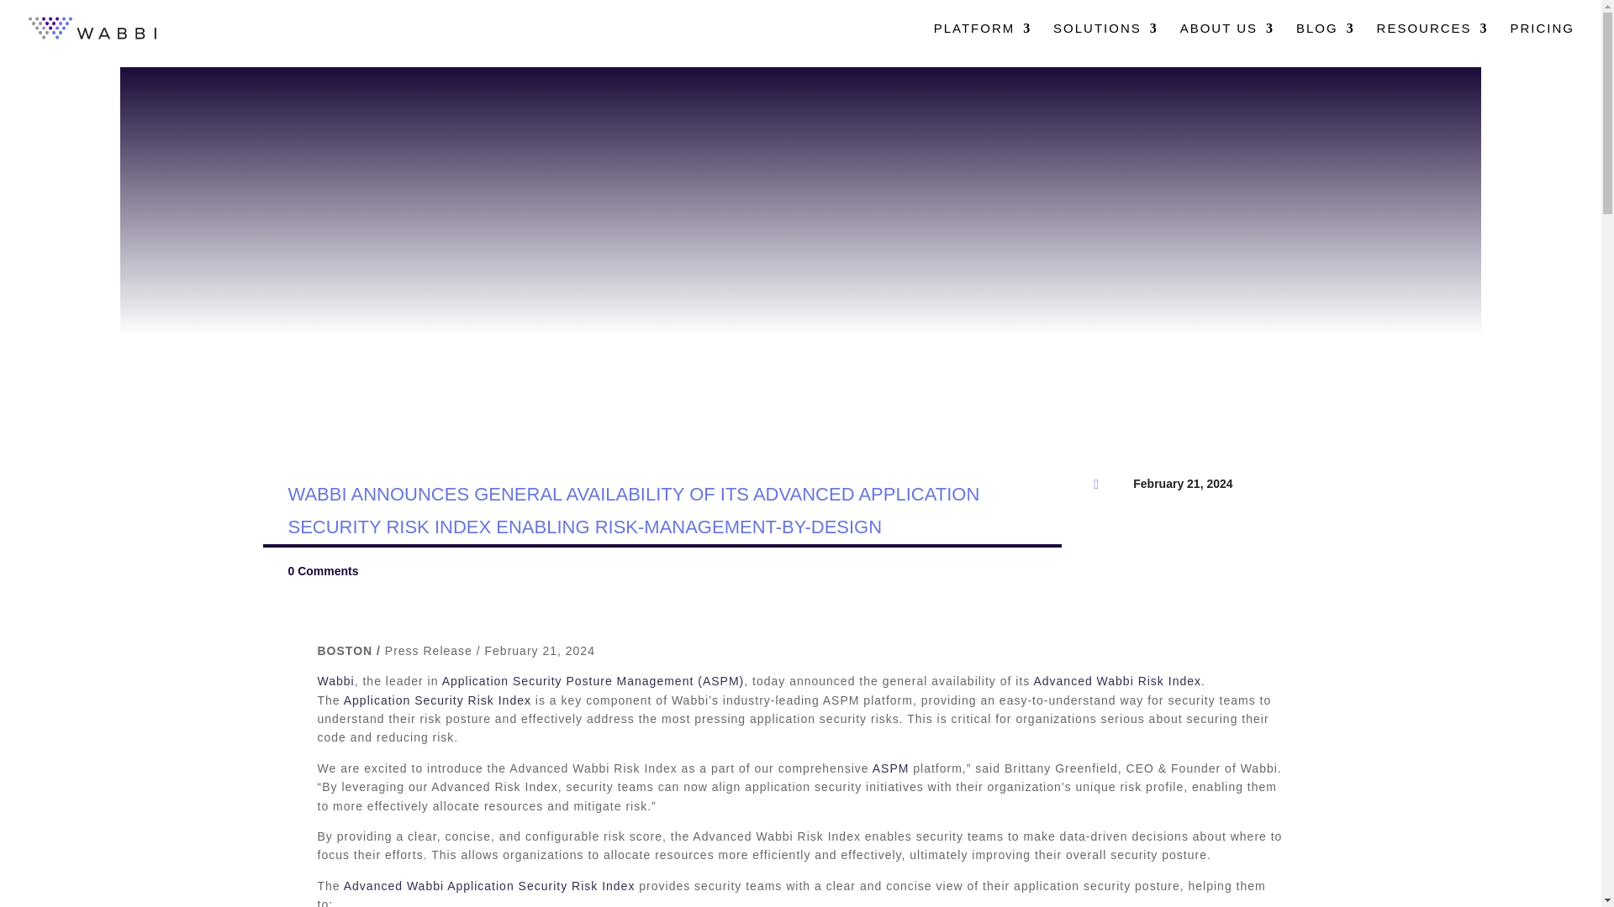 Image resolution: width=1614 pixels, height=907 pixels. I want to click on SOLUTIONS, so click(1106, 39).